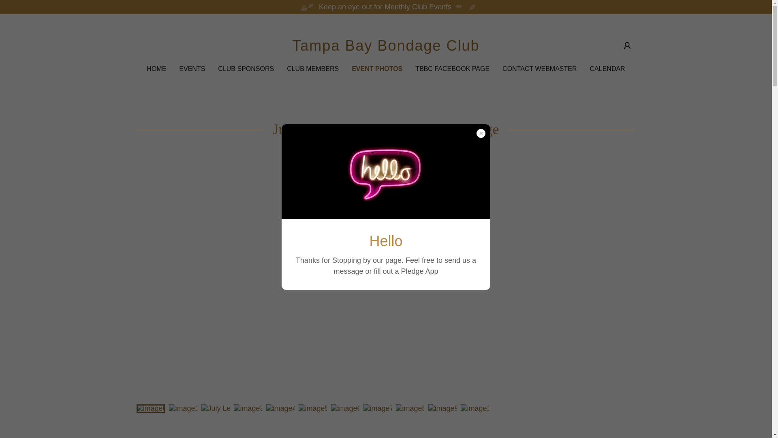 The width and height of the screenshot is (778, 438). What do you see at coordinates (377, 69) in the screenshot?
I see `EVENT PHOTOS` at bounding box center [377, 69].